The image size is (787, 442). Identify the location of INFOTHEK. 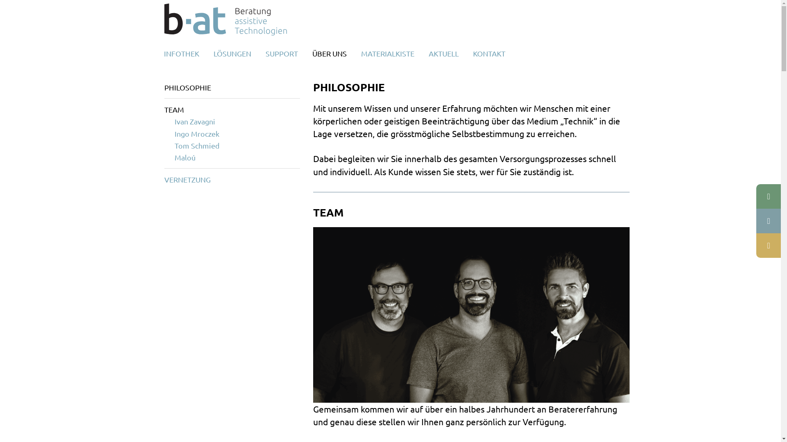
(181, 54).